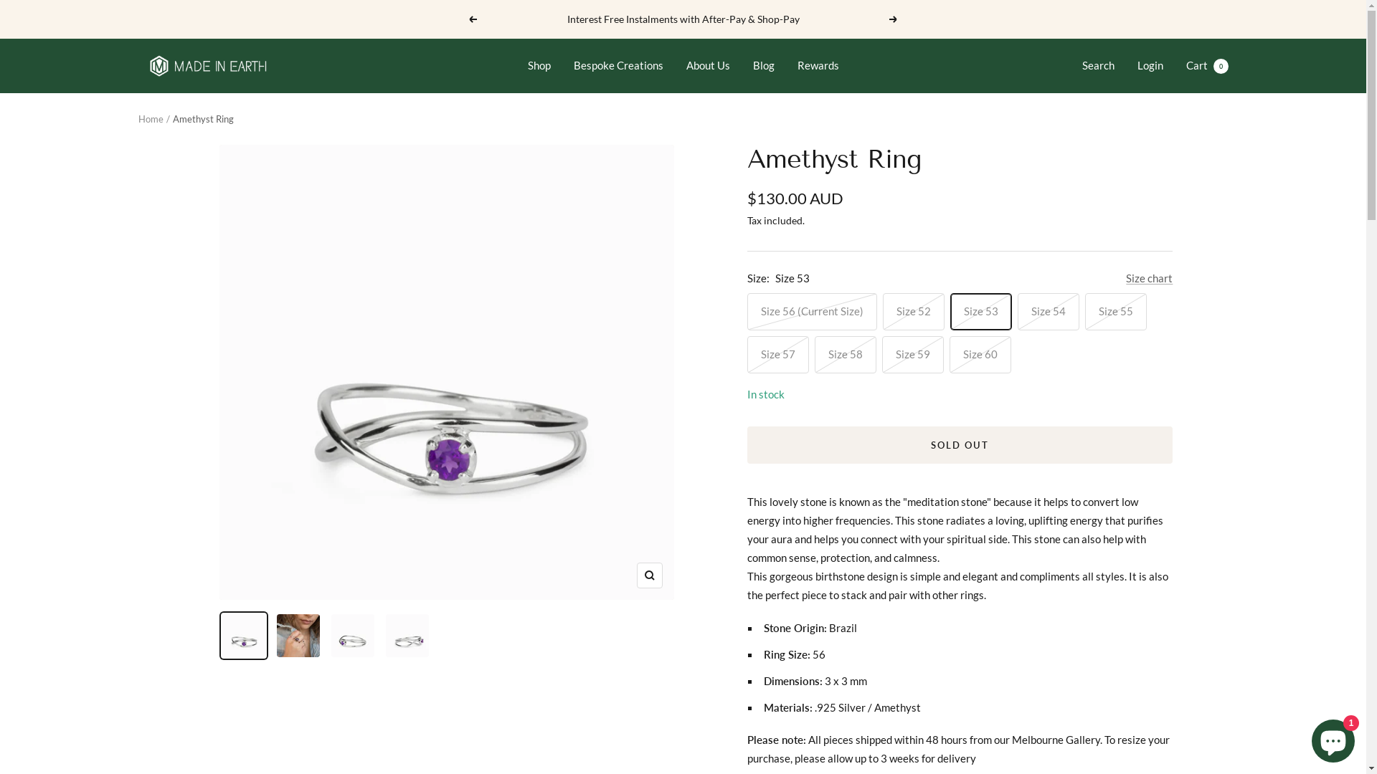 The height and width of the screenshot is (774, 1377). I want to click on SOLD OUT, so click(960, 445).